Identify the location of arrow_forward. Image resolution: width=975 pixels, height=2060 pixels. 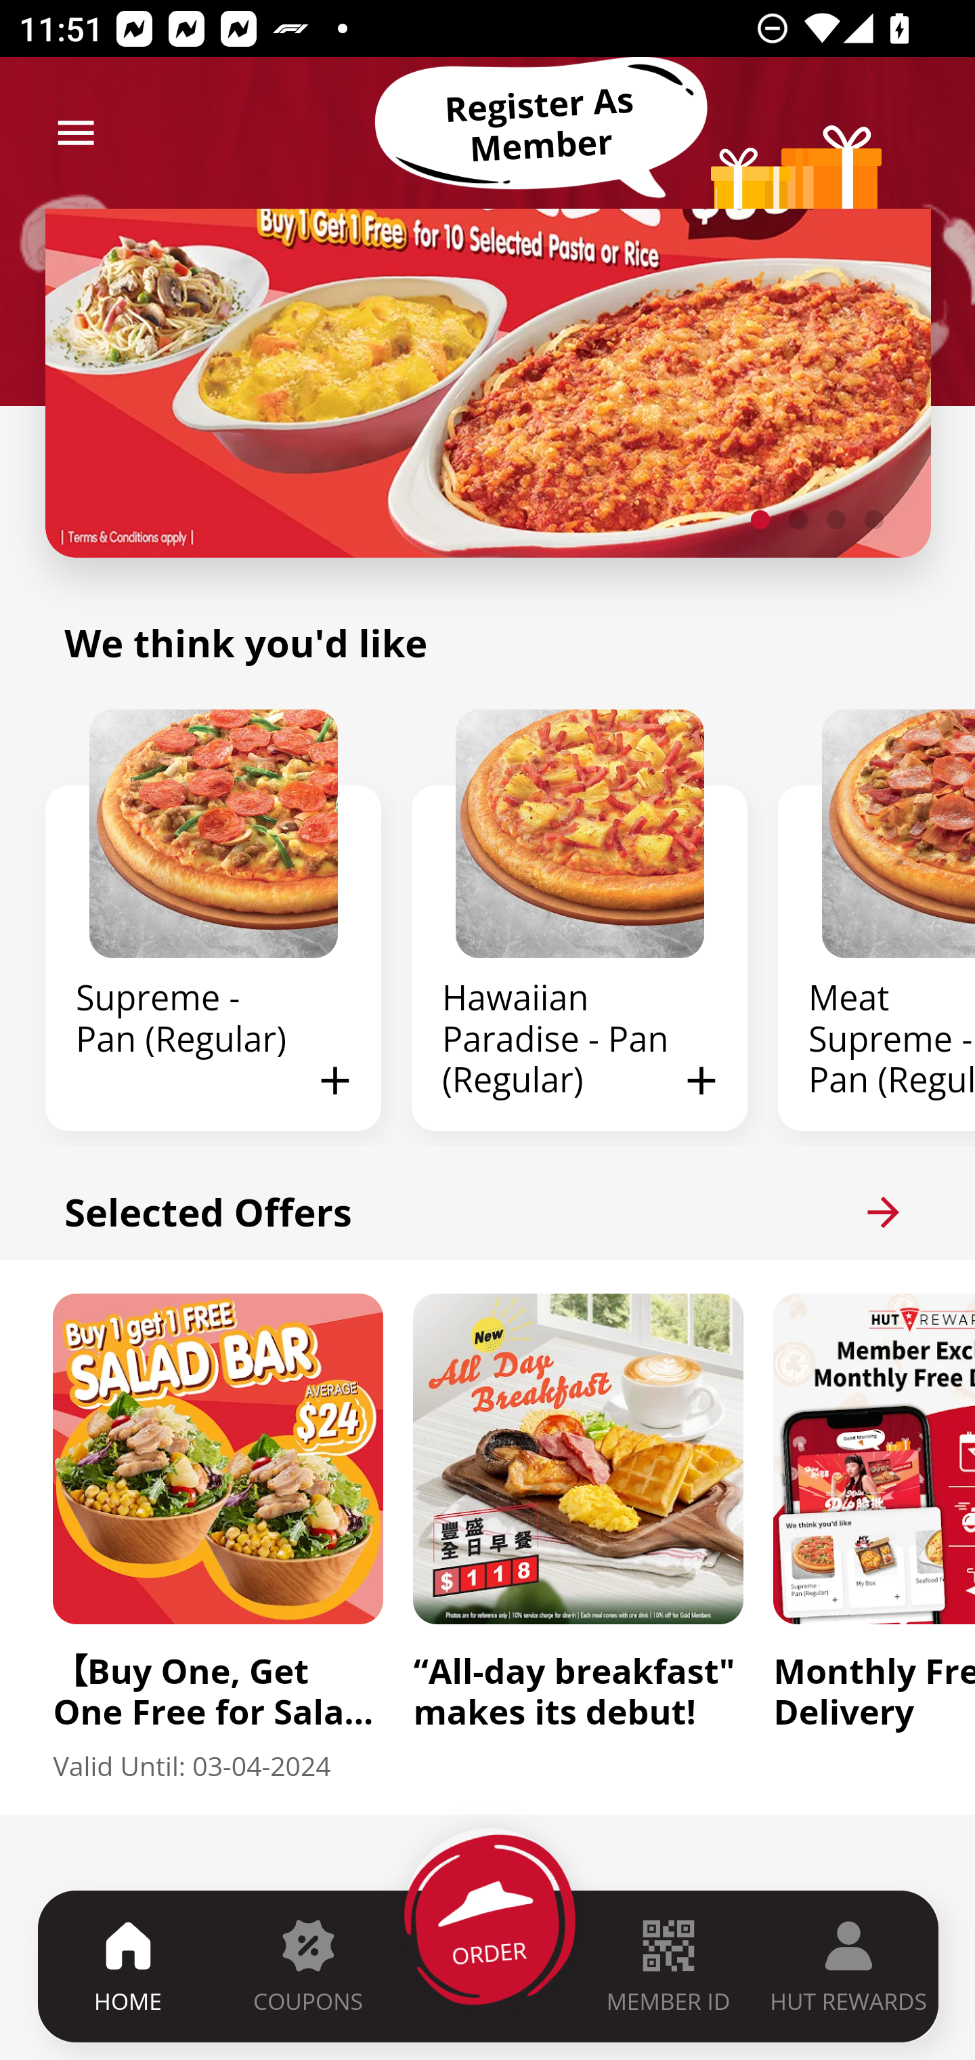
(883, 1212).